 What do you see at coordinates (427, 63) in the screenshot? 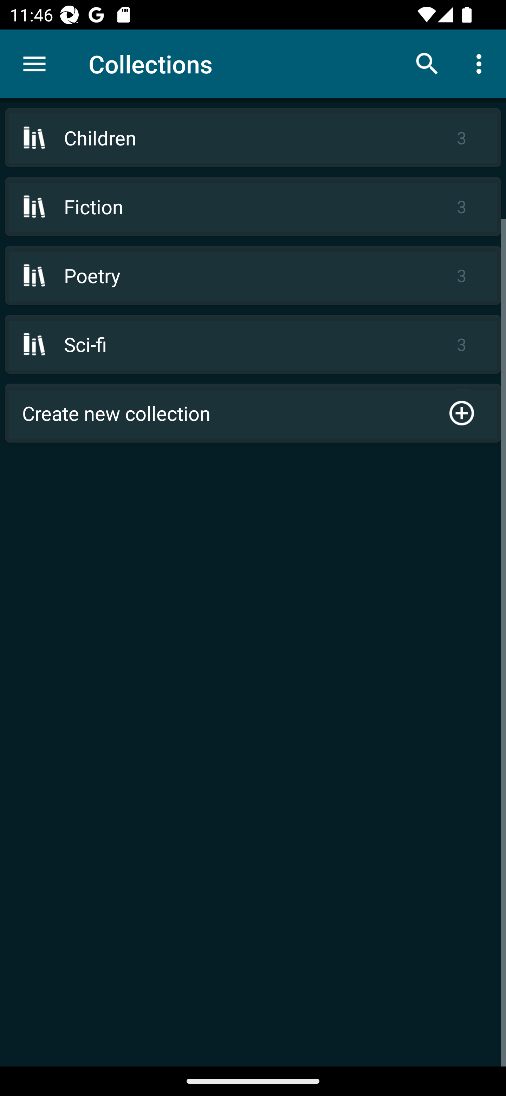
I see `Search books & documents` at bounding box center [427, 63].